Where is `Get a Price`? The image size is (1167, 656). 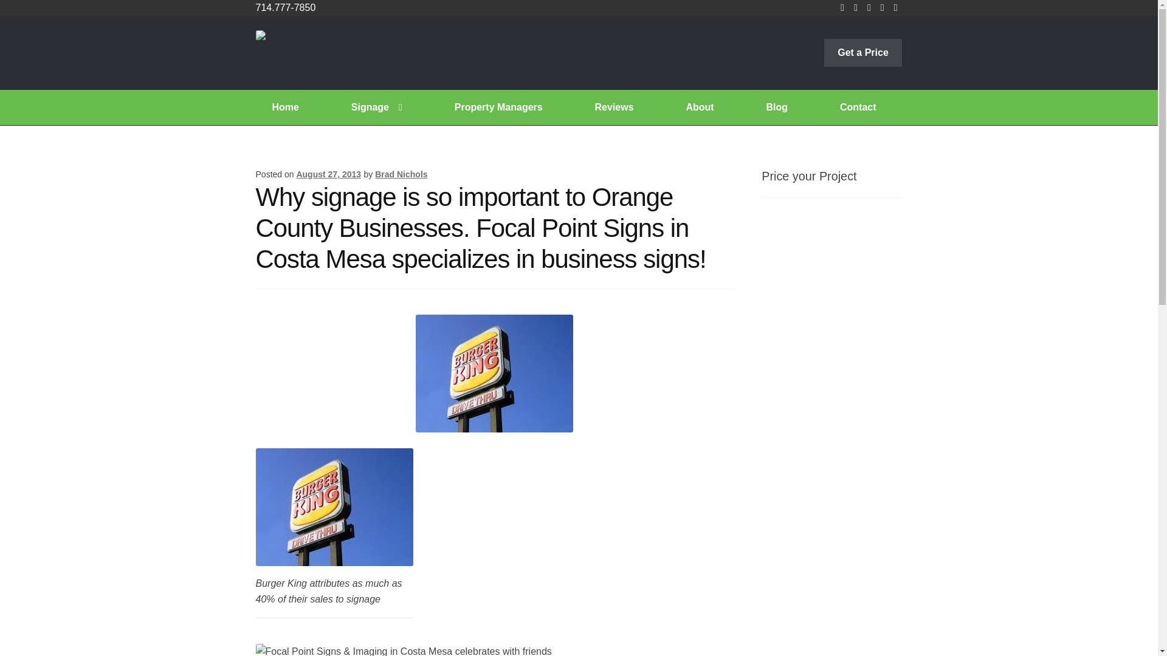
Get a Price is located at coordinates (863, 52).